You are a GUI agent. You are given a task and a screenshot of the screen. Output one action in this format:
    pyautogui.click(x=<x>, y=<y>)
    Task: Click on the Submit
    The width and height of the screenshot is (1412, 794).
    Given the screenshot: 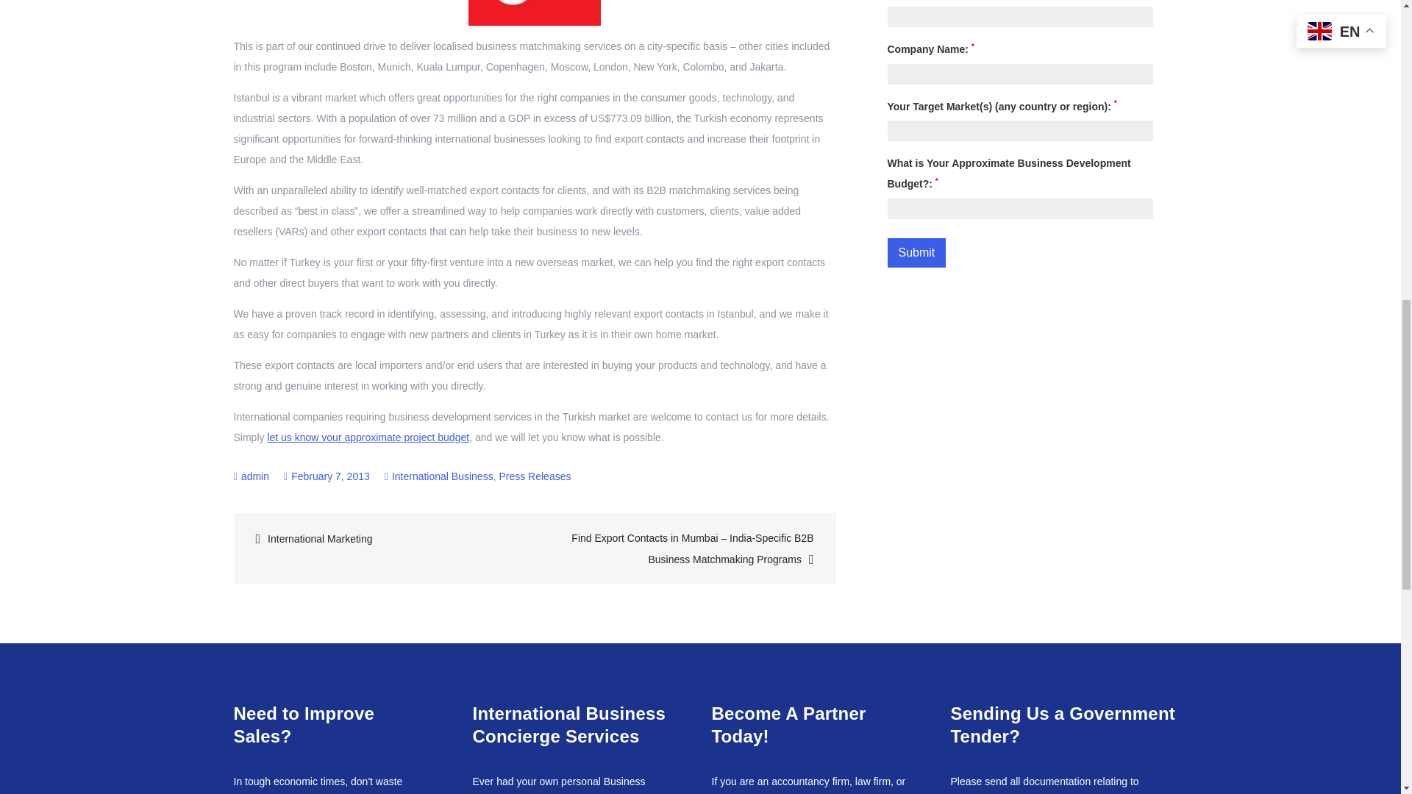 What is the action you would take?
    pyautogui.click(x=916, y=253)
    